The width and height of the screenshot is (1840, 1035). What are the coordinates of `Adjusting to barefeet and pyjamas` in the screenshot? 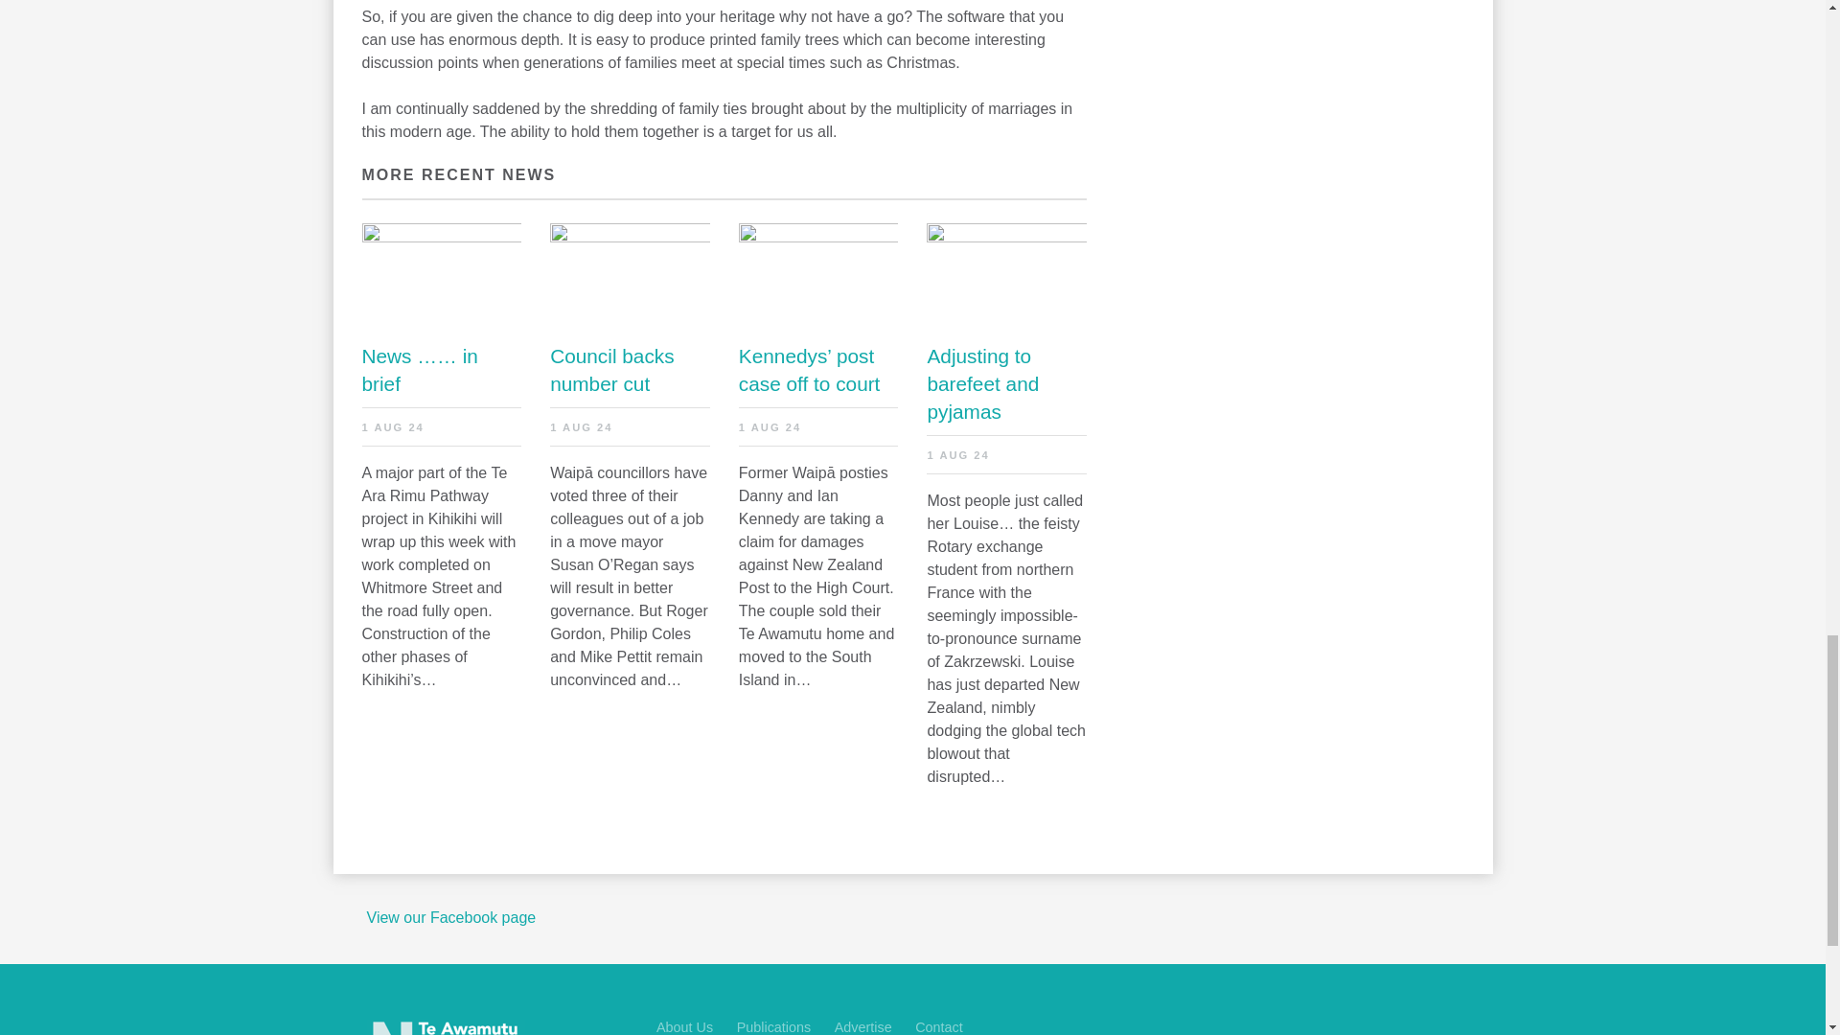 It's located at (1006, 383).